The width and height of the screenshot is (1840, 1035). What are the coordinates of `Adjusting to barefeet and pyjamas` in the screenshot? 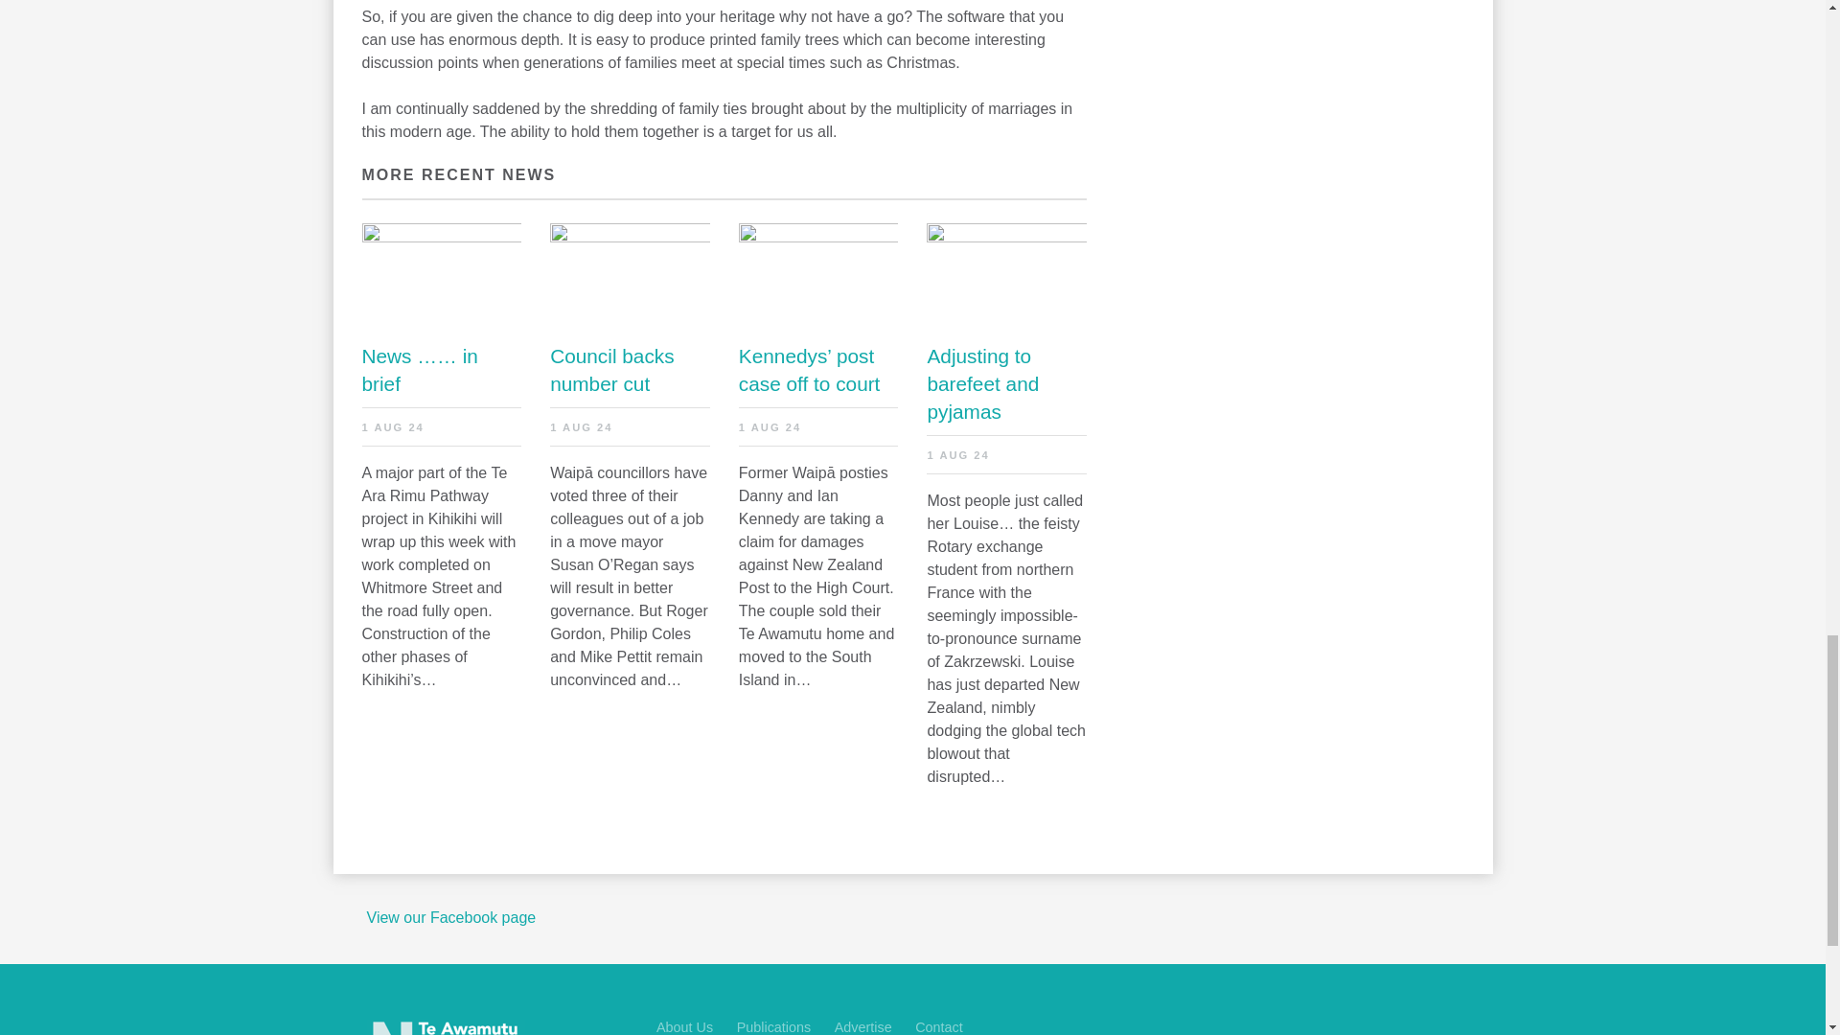 It's located at (1006, 383).